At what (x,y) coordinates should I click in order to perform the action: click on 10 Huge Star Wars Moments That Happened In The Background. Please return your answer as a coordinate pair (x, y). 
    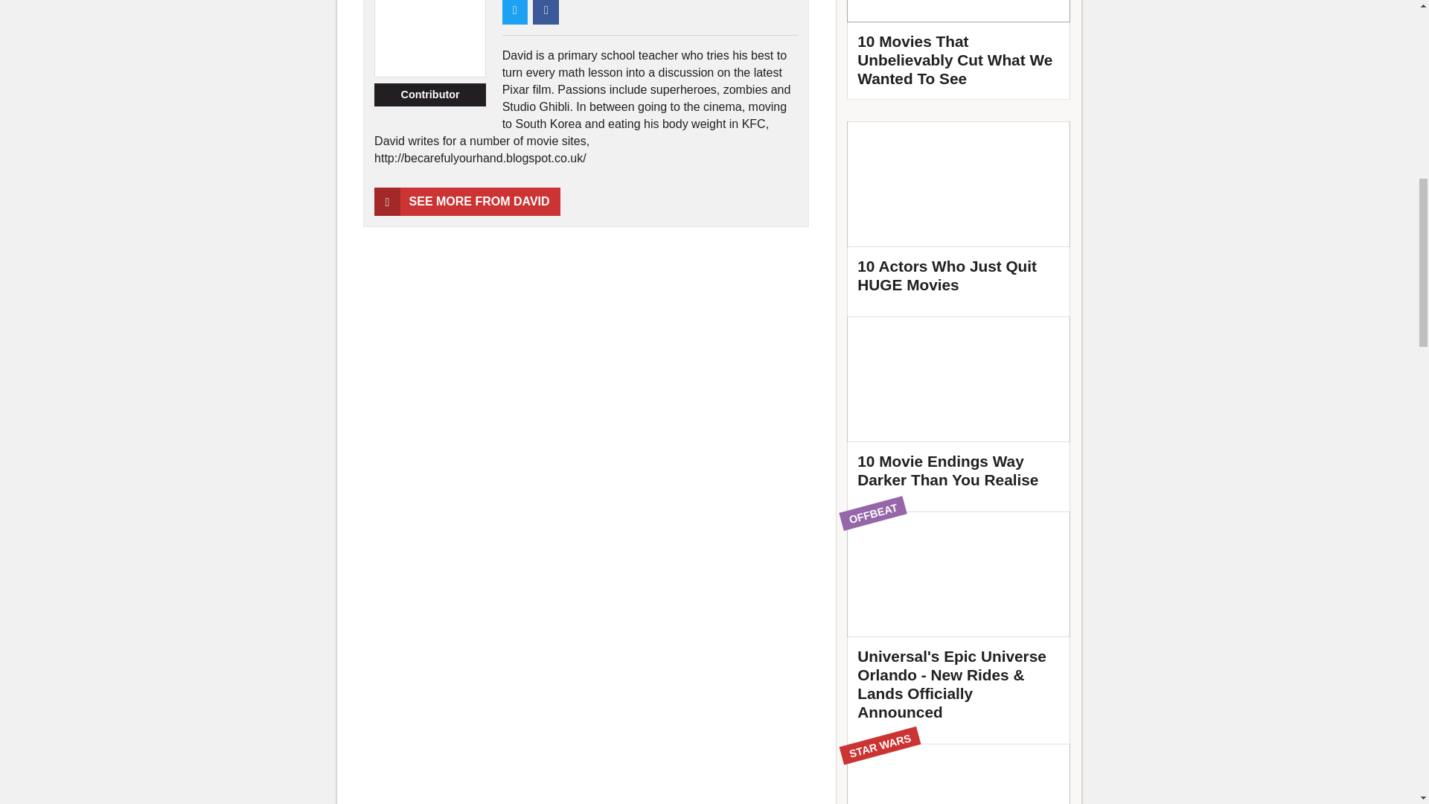
    Looking at the image, I should click on (959, 774).